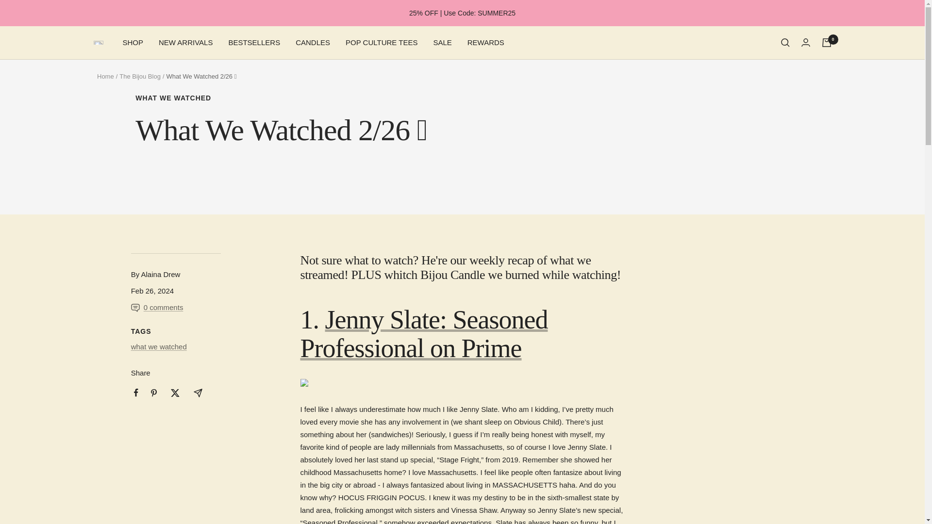  Describe the element at coordinates (105, 77) in the screenshot. I see `Home` at that location.